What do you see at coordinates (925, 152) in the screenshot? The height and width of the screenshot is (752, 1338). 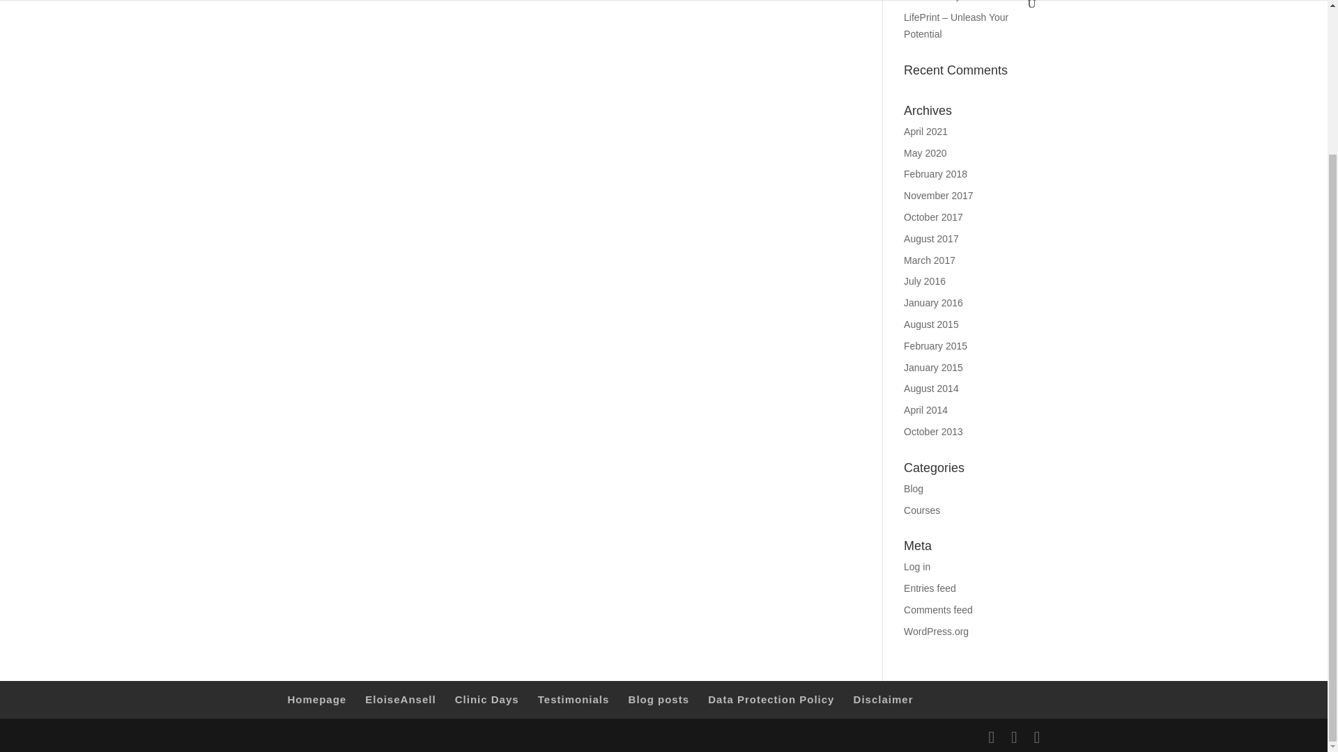 I see `May 2020` at bounding box center [925, 152].